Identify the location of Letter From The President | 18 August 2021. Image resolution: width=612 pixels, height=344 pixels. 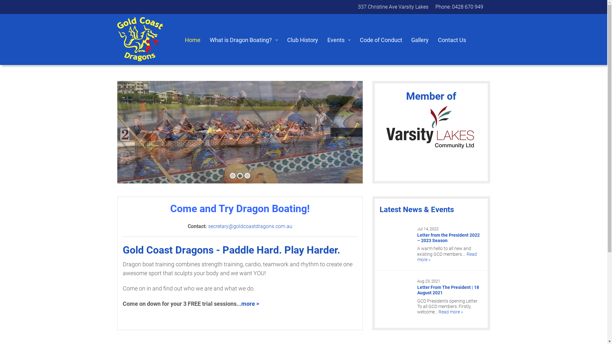
(448, 290).